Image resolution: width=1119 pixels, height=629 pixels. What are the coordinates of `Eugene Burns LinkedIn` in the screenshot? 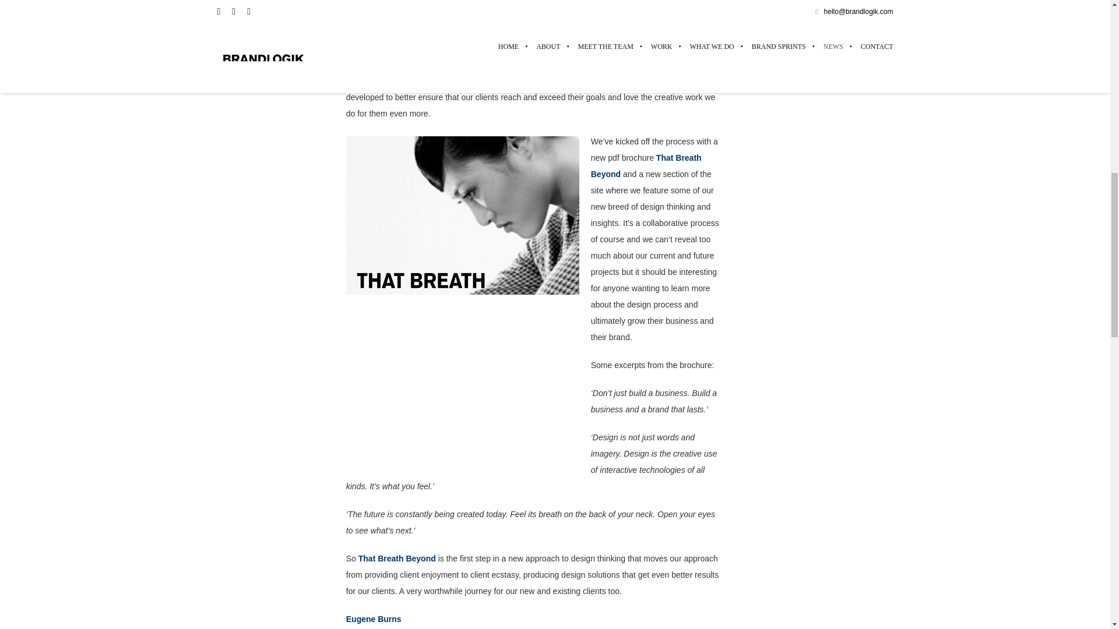 It's located at (374, 619).